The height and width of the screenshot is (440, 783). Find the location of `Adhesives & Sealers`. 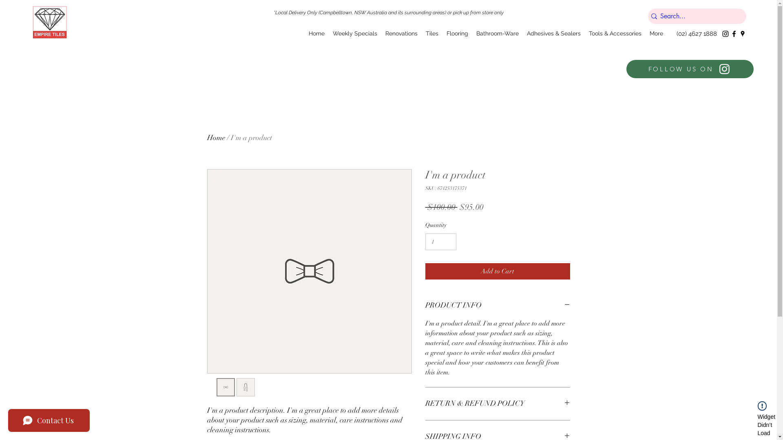

Adhesives & Sealers is located at coordinates (554, 33).